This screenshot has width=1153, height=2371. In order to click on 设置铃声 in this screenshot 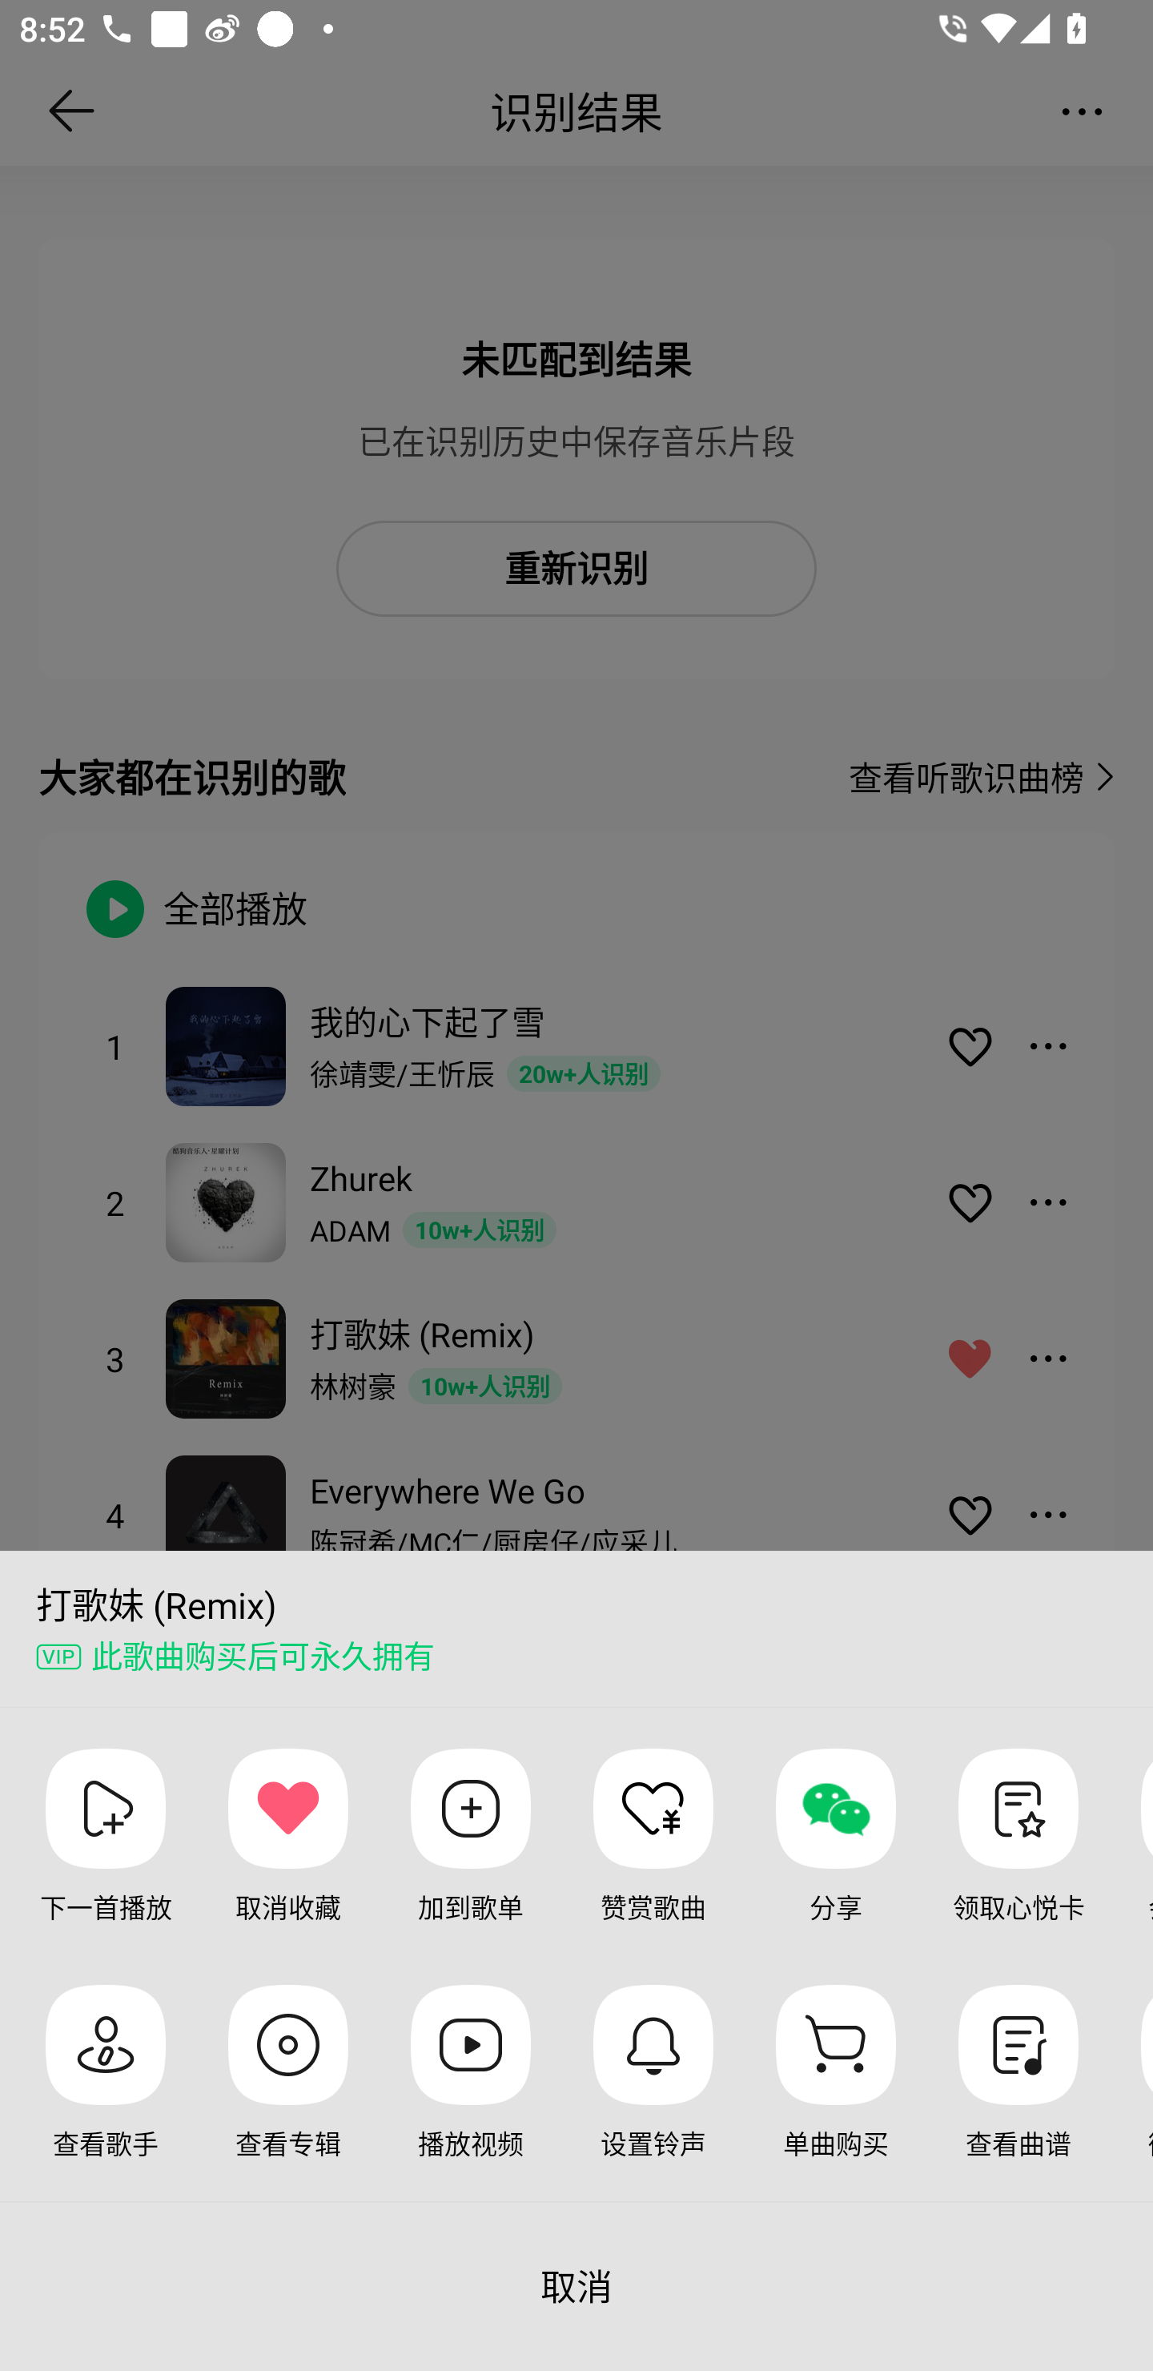, I will do `click(653, 2092)`.